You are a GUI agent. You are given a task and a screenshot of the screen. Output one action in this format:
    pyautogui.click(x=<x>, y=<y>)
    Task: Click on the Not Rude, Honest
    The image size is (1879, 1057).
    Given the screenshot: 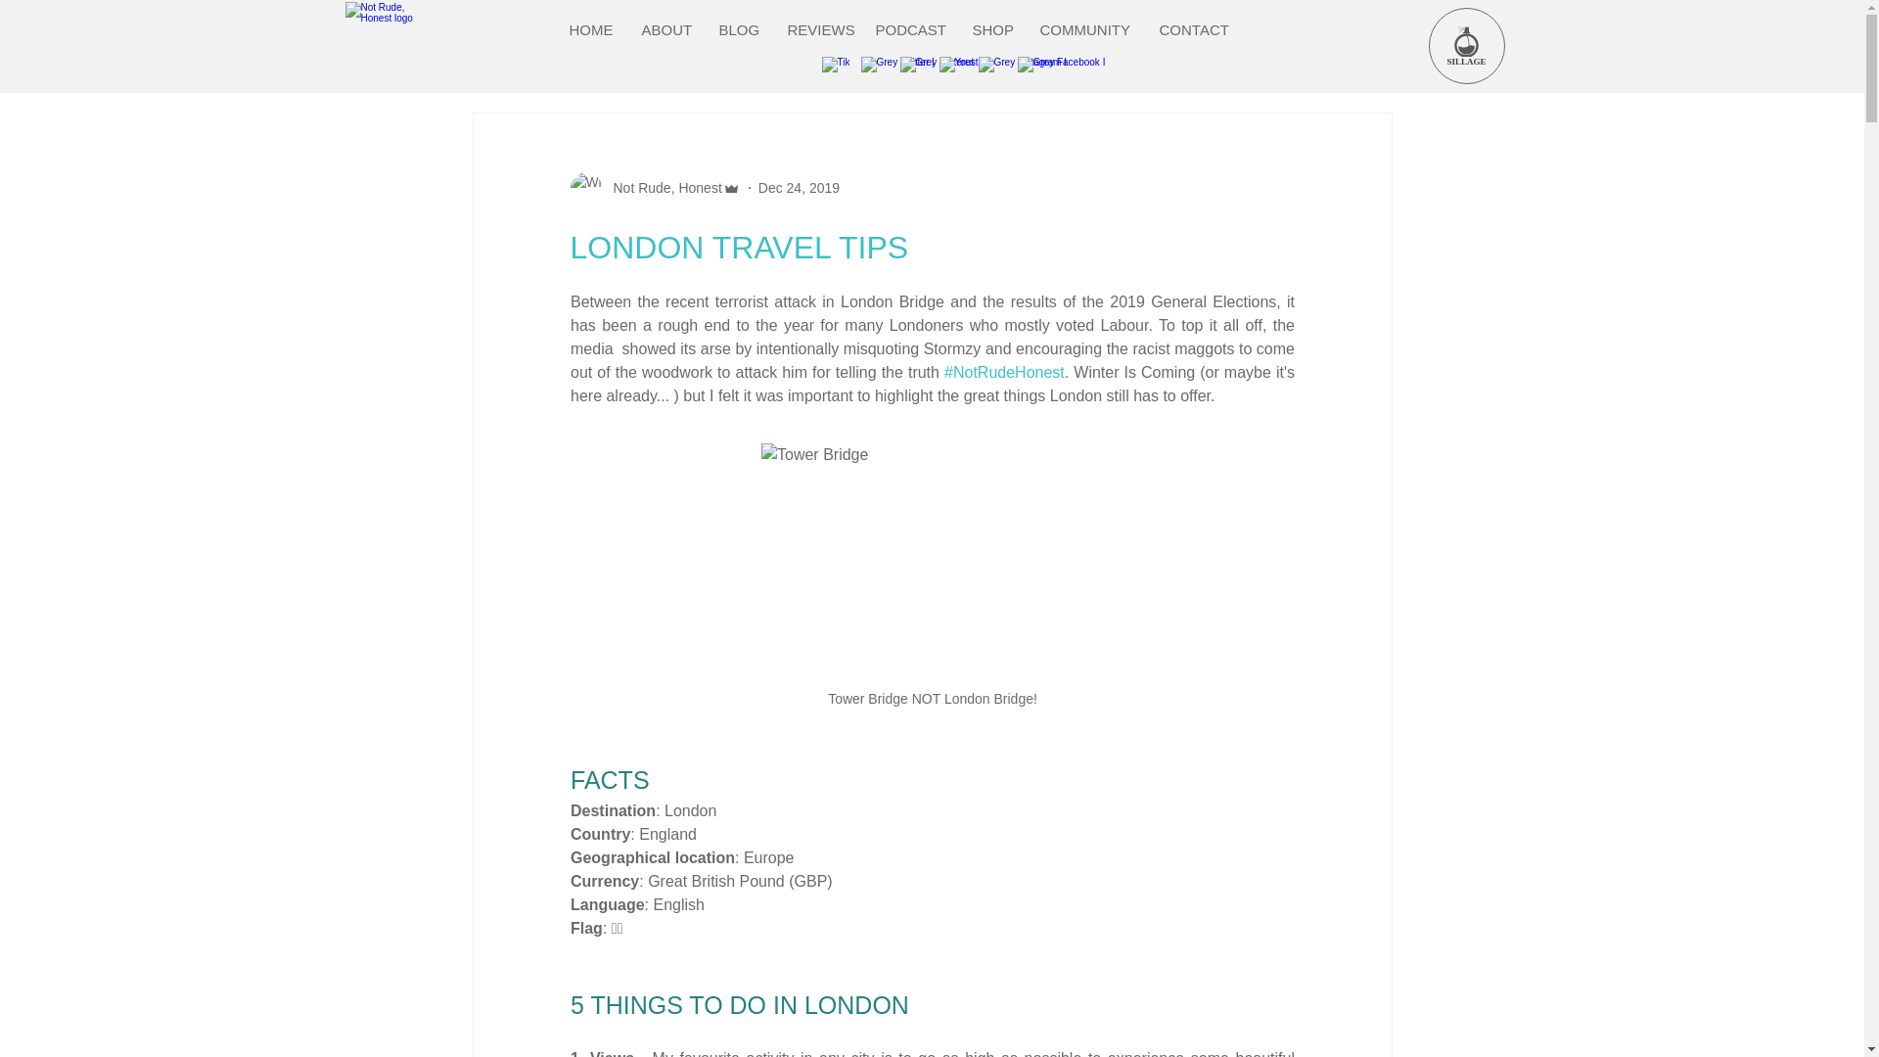 What is the action you would take?
    pyautogui.click(x=662, y=188)
    